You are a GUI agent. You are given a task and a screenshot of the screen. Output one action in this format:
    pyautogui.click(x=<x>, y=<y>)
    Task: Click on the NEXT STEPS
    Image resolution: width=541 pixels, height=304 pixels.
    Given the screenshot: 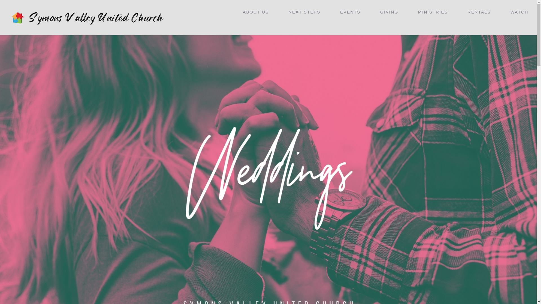 What is the action you would take?
    pyautogui.click(x=304, y=12)
    